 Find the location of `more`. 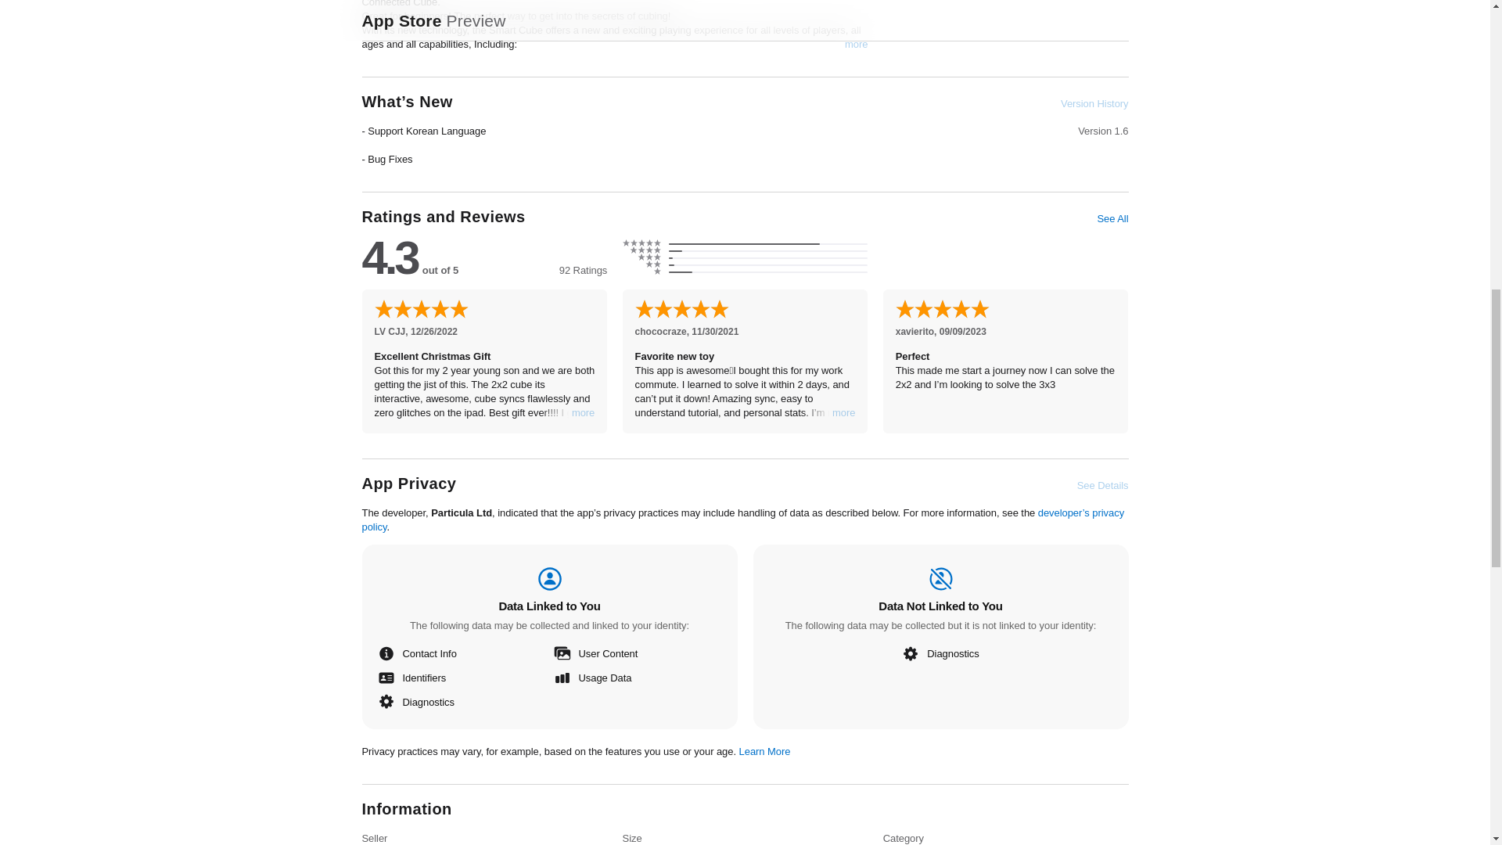

more is located at coordinates (856, 44).